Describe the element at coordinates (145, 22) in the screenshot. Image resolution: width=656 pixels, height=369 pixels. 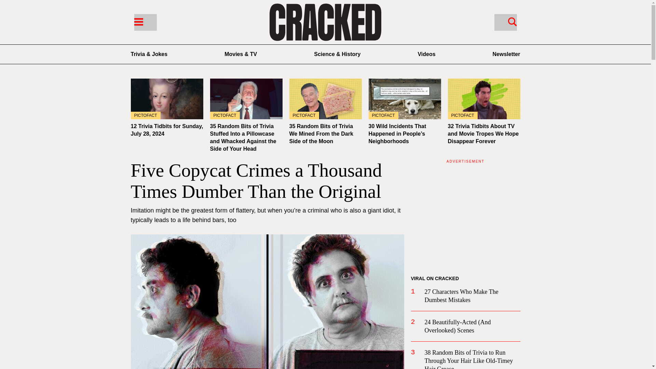
I see `Menu` at that location.